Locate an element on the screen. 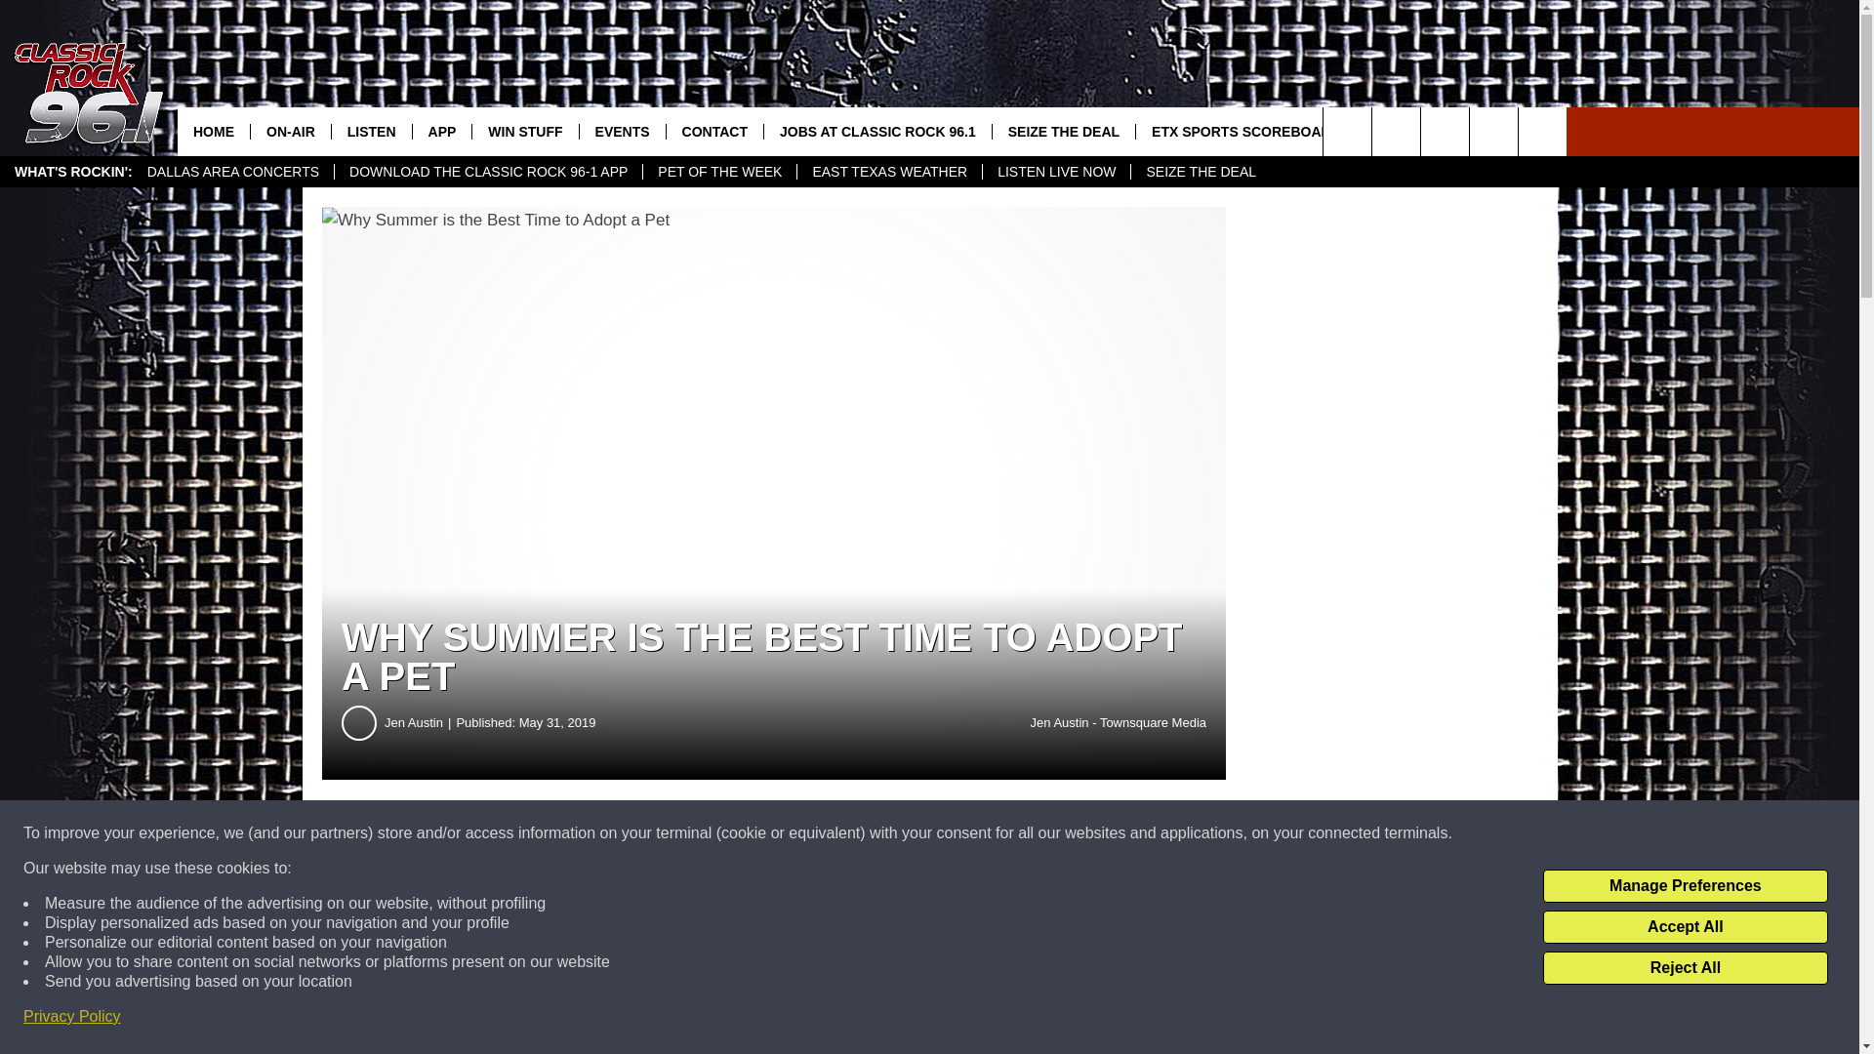 The image size is (1874, 1054). Accept All is located at coordinates (1685, 927).